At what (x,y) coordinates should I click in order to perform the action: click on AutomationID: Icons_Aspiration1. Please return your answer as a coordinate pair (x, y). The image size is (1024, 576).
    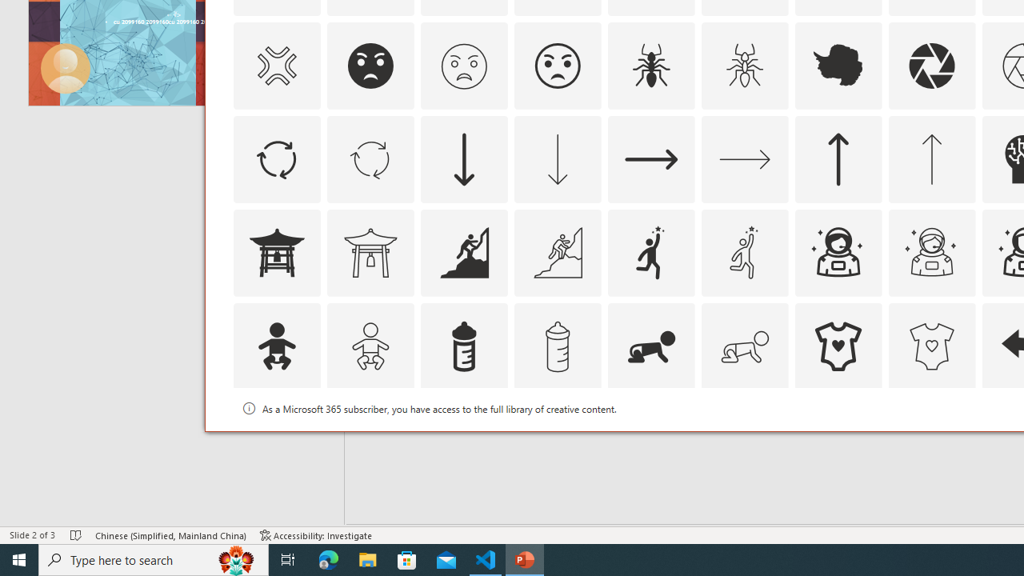
    Looking at the image, I should click on (651, 253).